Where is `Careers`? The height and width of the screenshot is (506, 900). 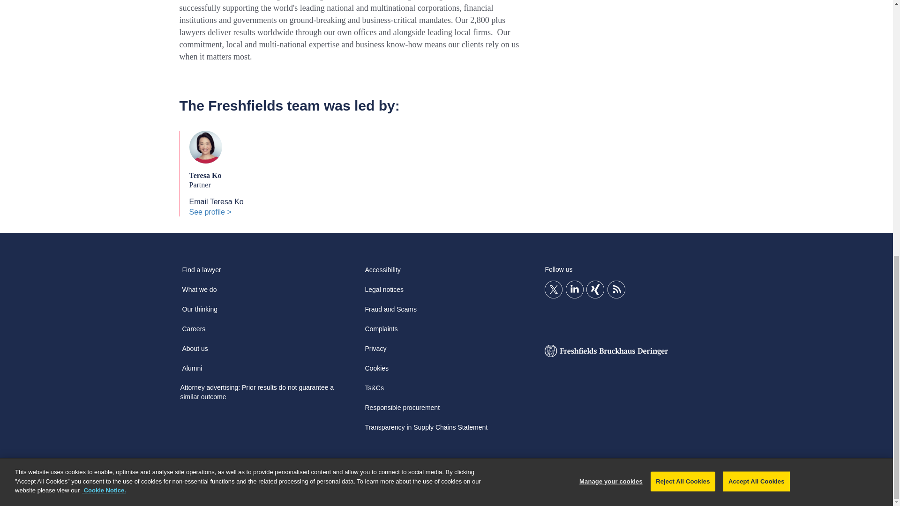 Careers is located at coordinates (193, 332).